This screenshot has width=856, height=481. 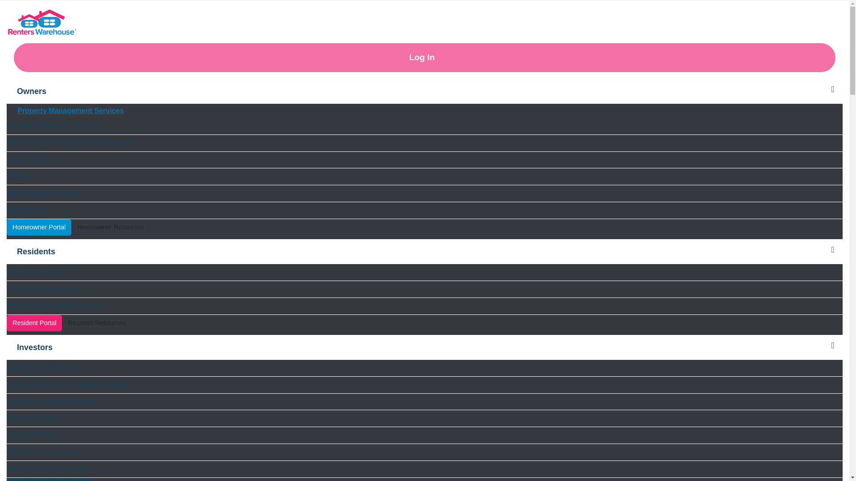 What do you see at coordinates (96, 325) in the screenshot?
I see `Resident Resources` at bounding box center [96, 325].